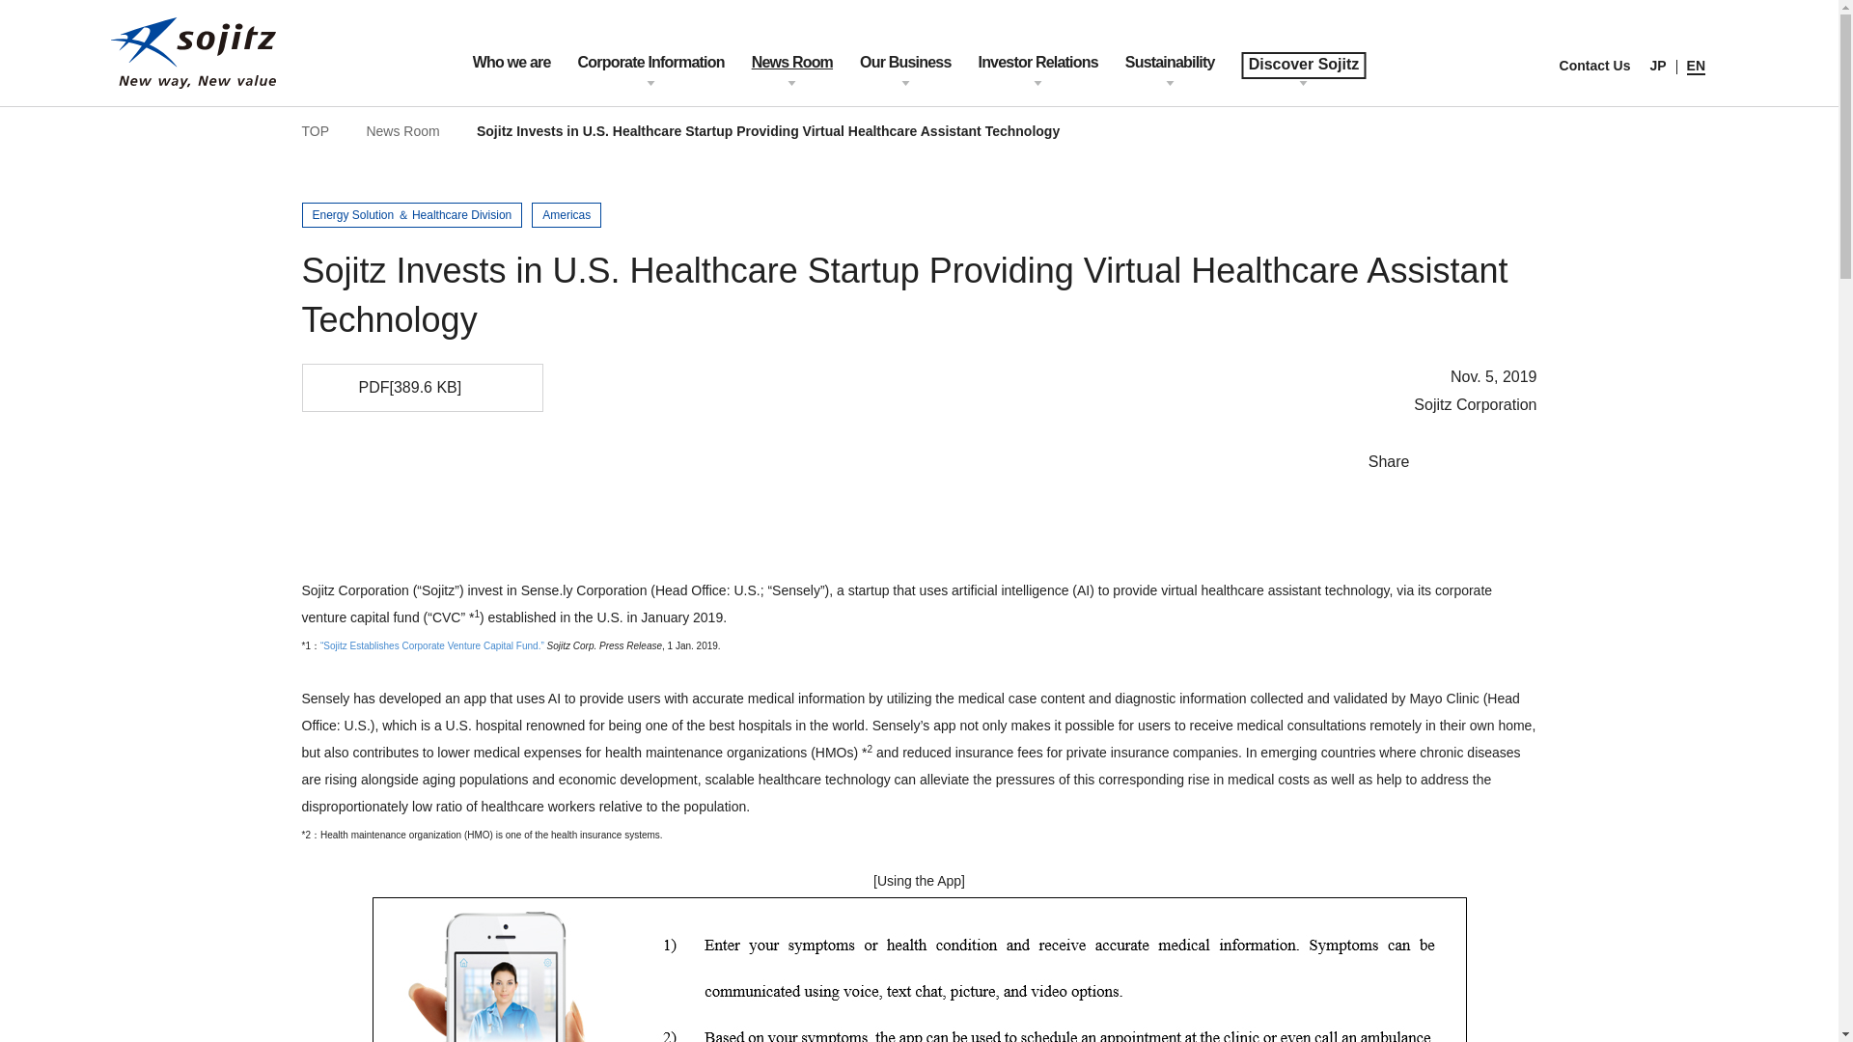 The image size is (1853, 1042). I want to click on Who we are, so click(512, 79).